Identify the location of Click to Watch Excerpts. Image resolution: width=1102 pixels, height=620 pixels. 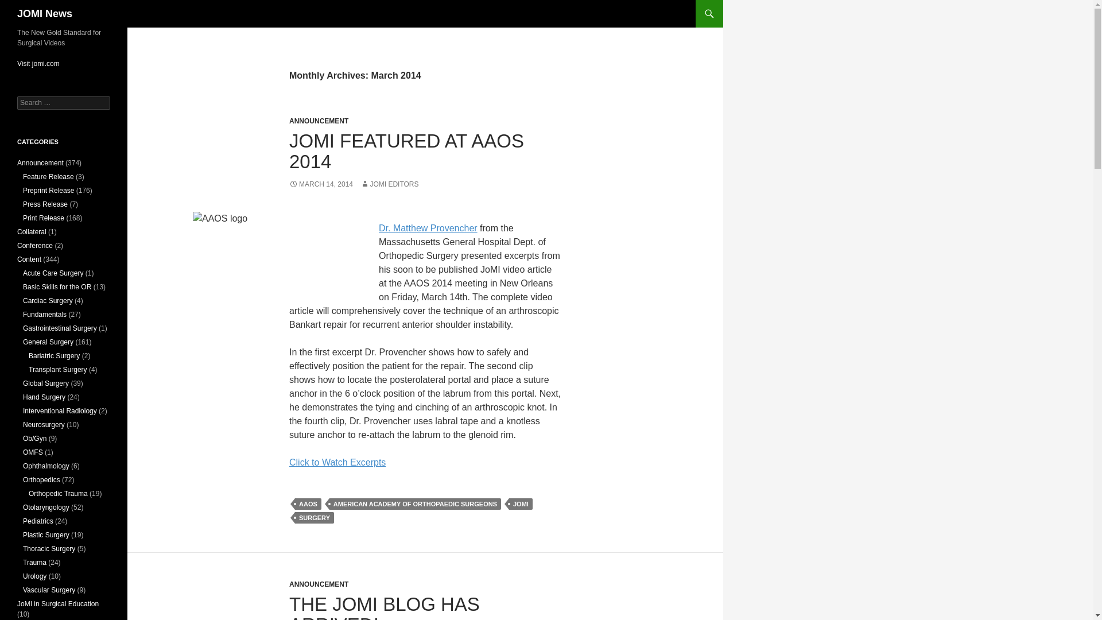
(337, 463).